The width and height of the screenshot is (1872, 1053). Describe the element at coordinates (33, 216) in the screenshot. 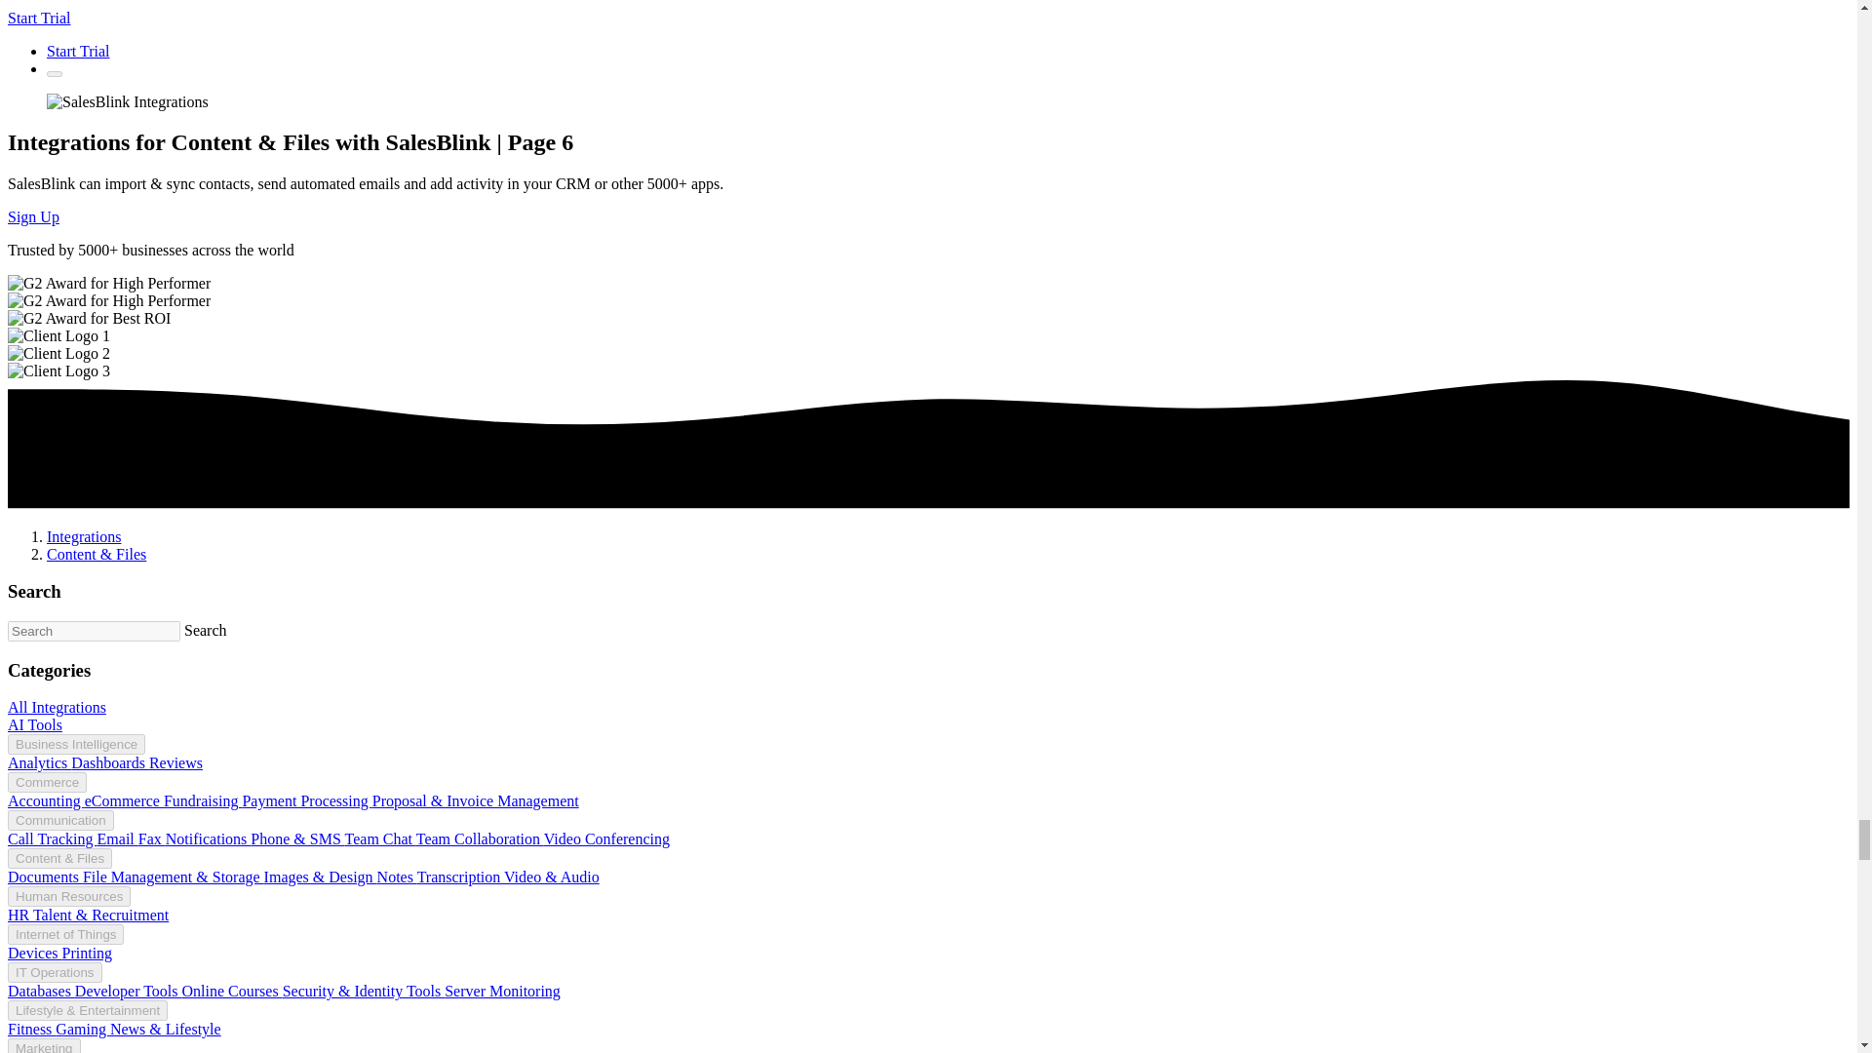

I see `Sign Up` at that location.